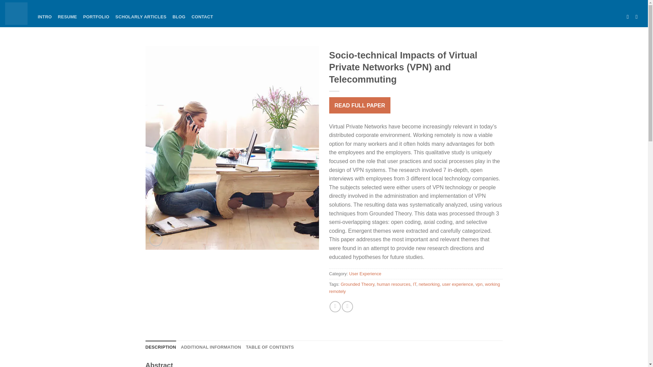 Image resolution: width=653 pixels, height=367 pixels. I want to click on Send me an email, so click(629, 16).